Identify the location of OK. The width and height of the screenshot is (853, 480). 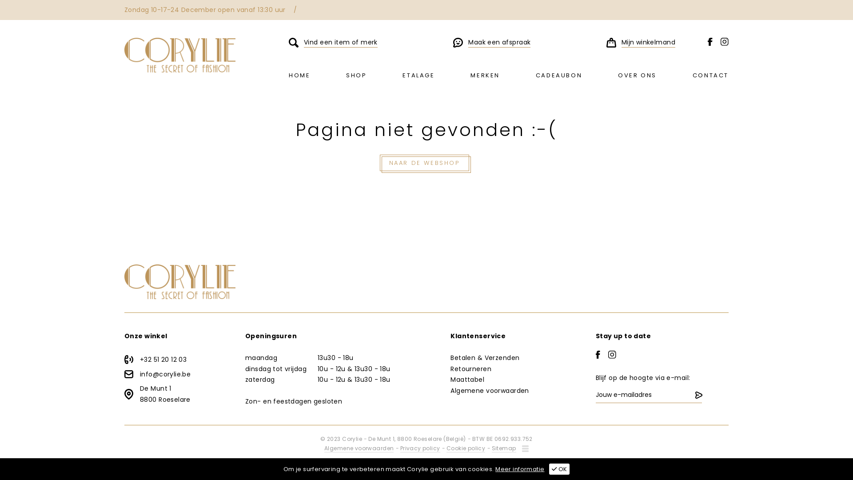
(560, 468).